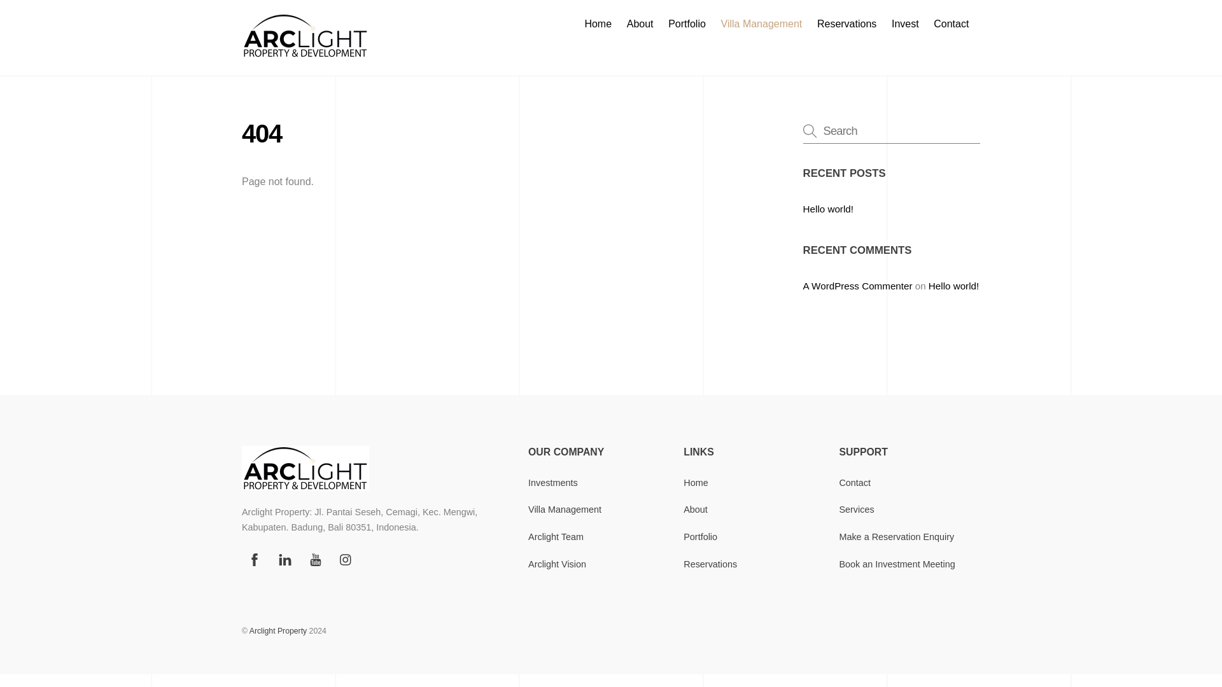 This screenshot has height=687, width=1222. Describe the element at coordinates (827, 209) in the screenshot. I see `Hello world!` at that location.